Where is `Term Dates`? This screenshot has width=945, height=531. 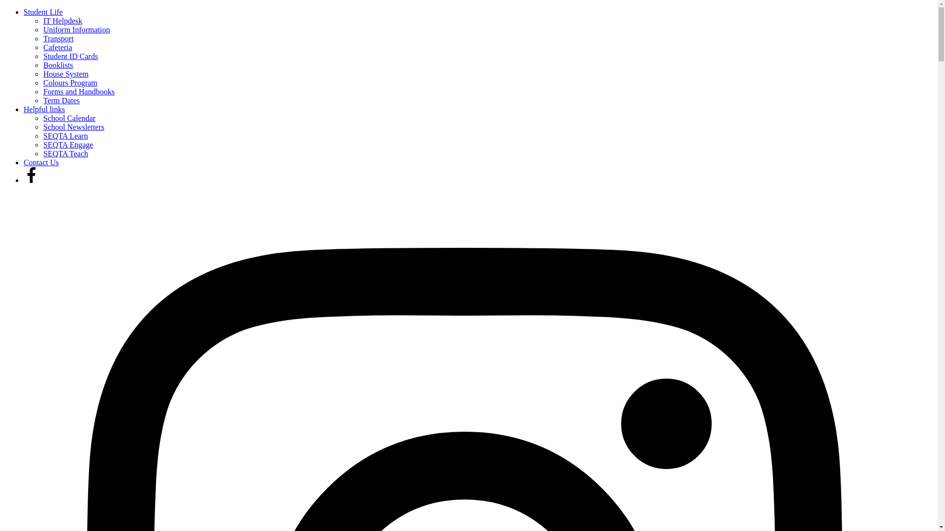
Term Dates is located at coordinates (61, 100).